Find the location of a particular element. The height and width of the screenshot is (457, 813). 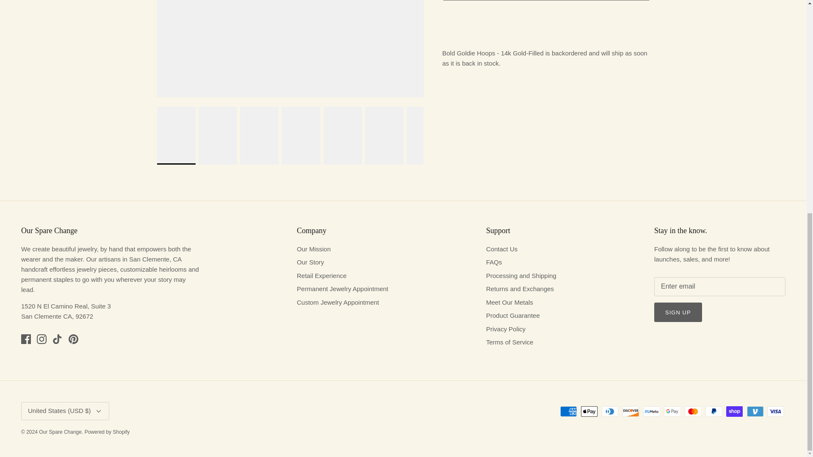

Meta Pay is located at coordinates (651, 411).